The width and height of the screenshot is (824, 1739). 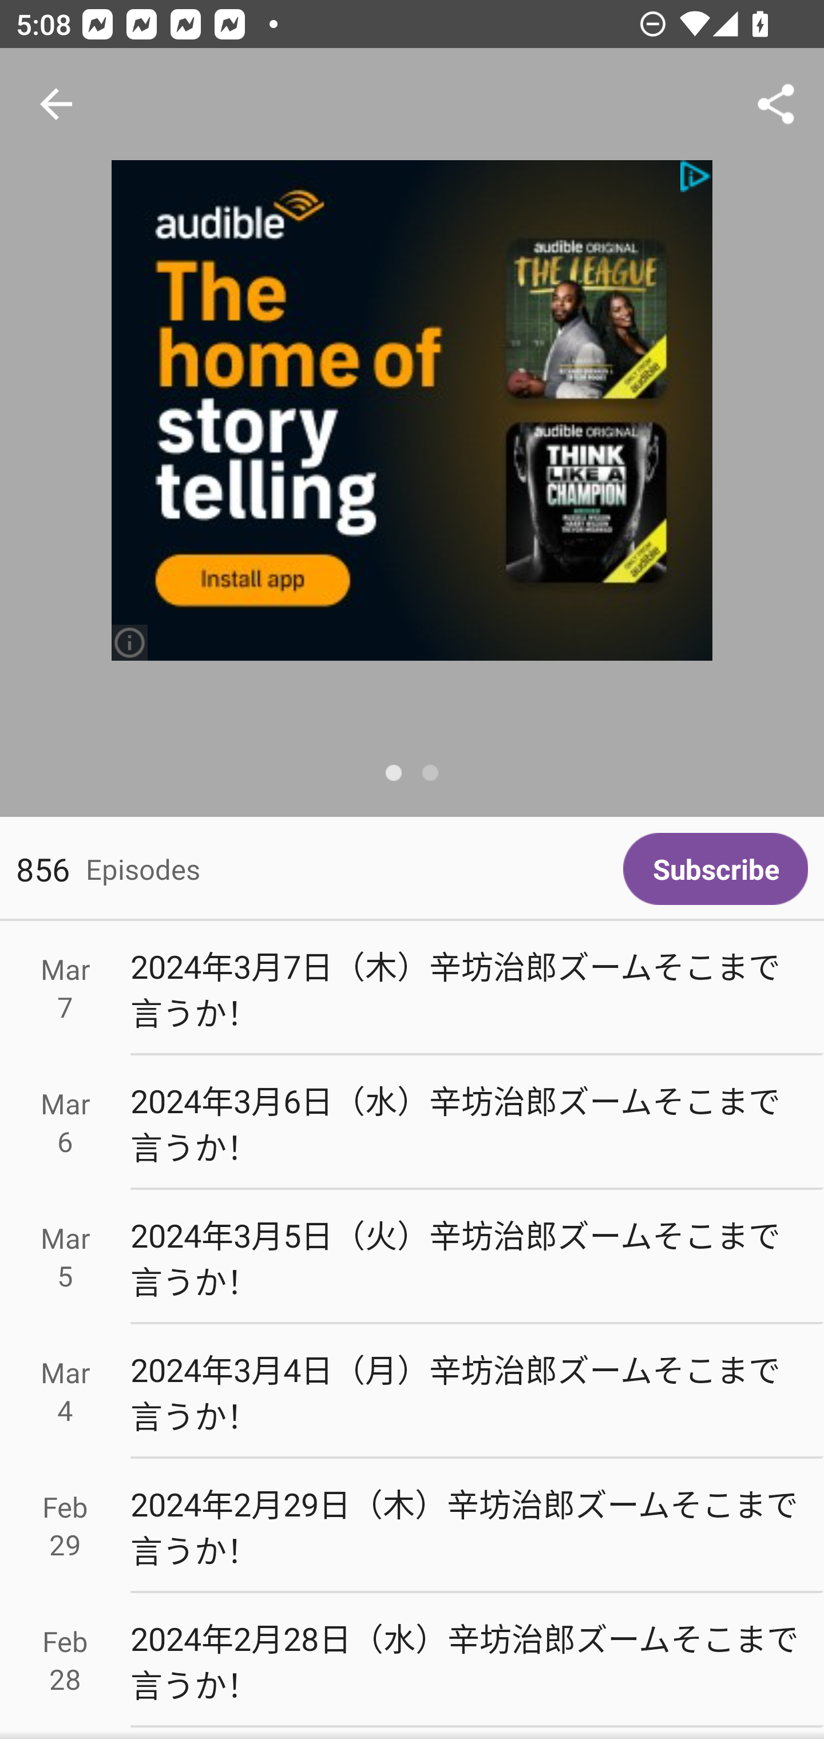 I want to click on lle9m6dk_dojo1qh_onfbzh639xj3lele, so click(x=412, y=410).